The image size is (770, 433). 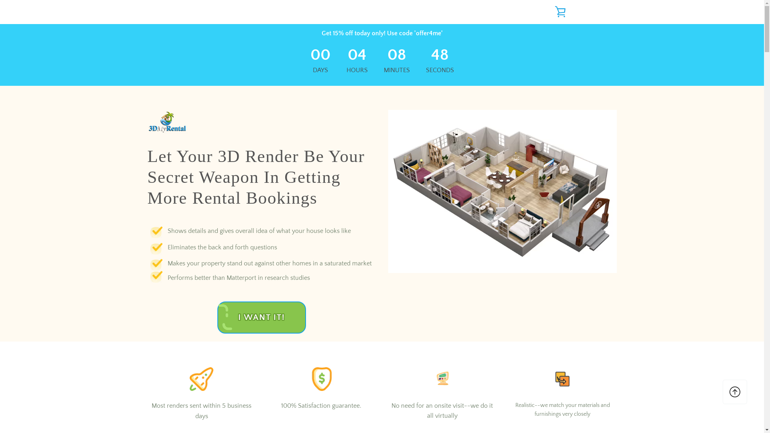 What do you see at coordinates (560, 12) in the screenshot?
I see `VIEW CART` at bounding box center [560, 12].